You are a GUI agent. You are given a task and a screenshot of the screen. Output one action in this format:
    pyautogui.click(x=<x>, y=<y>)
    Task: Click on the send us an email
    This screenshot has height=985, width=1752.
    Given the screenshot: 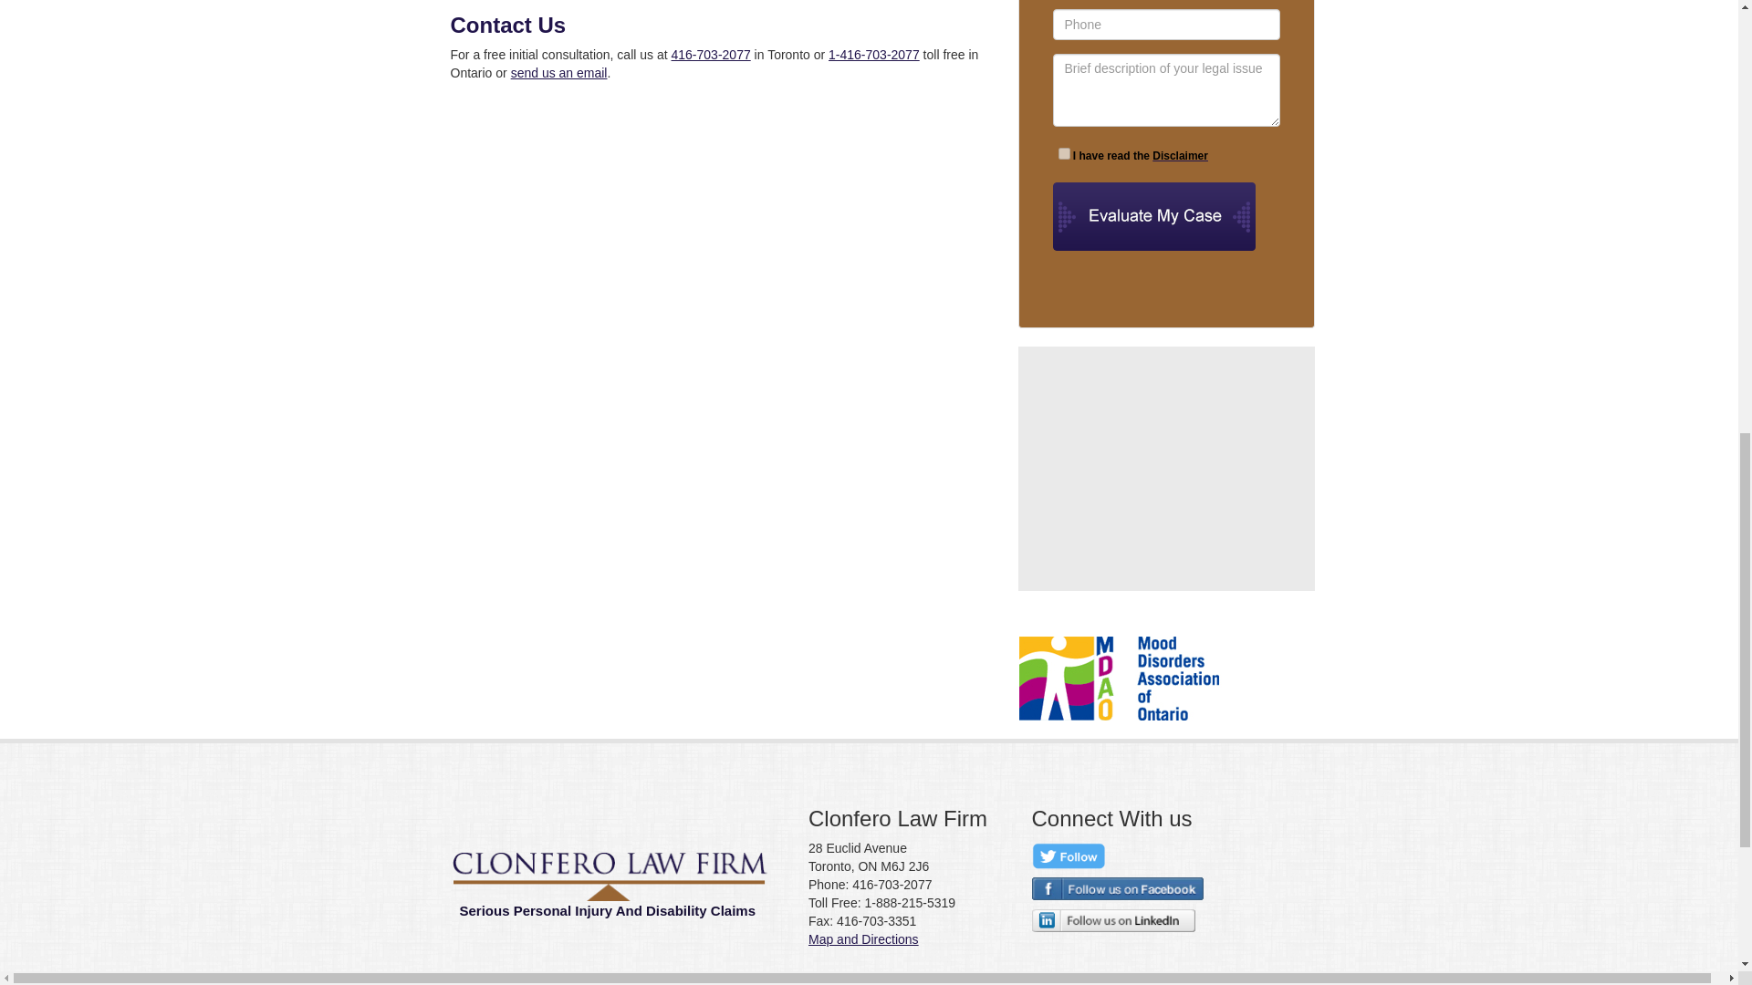 What is the action you would take?
    pyautogui.click(x=559, y=73)
    